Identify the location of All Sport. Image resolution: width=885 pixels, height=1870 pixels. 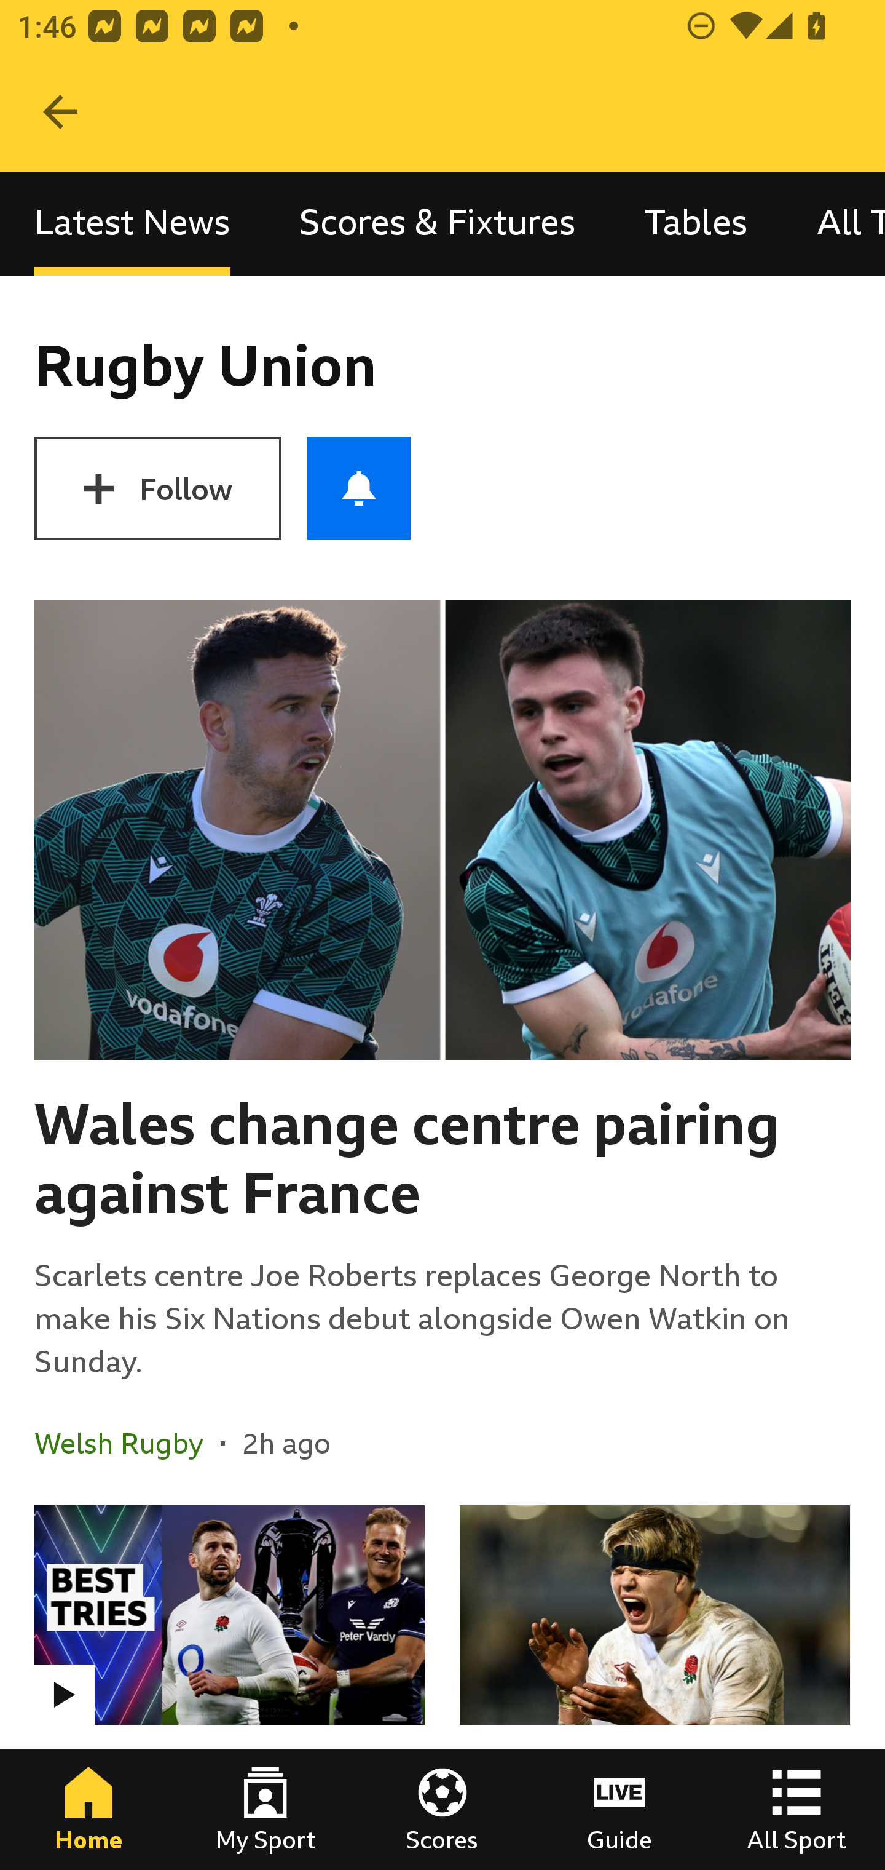
(796, 1810).